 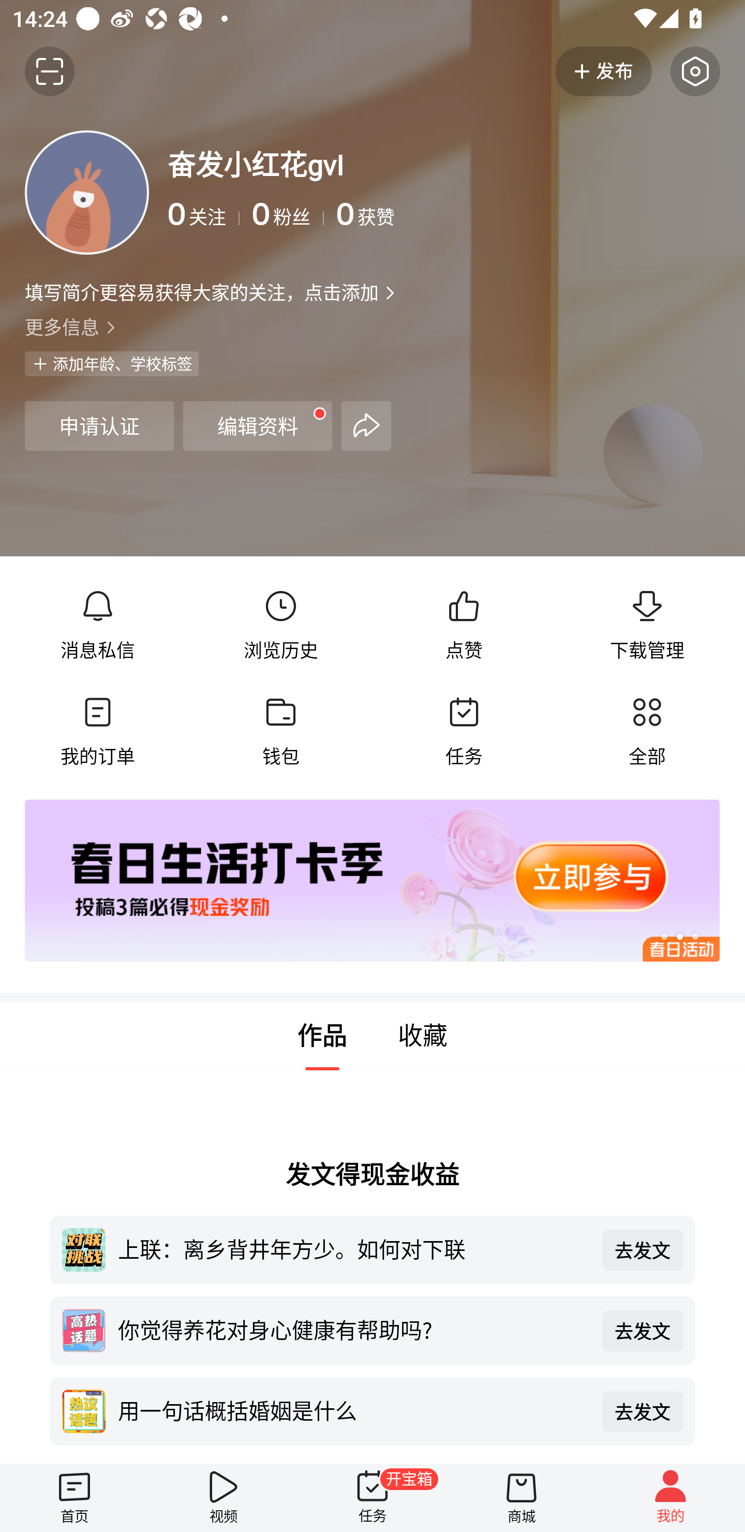 I want to click on 0 关注, so click(x=204, y=214).